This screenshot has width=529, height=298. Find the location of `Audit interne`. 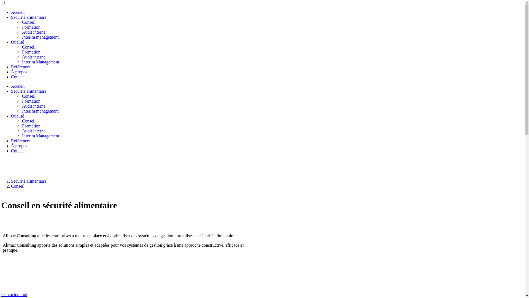

Audit interne is located at coordinates (34, 106).